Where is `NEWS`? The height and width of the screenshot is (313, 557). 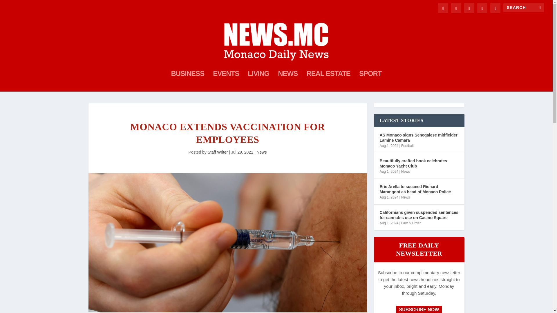 NEWS is located at coordinates (288, 81).